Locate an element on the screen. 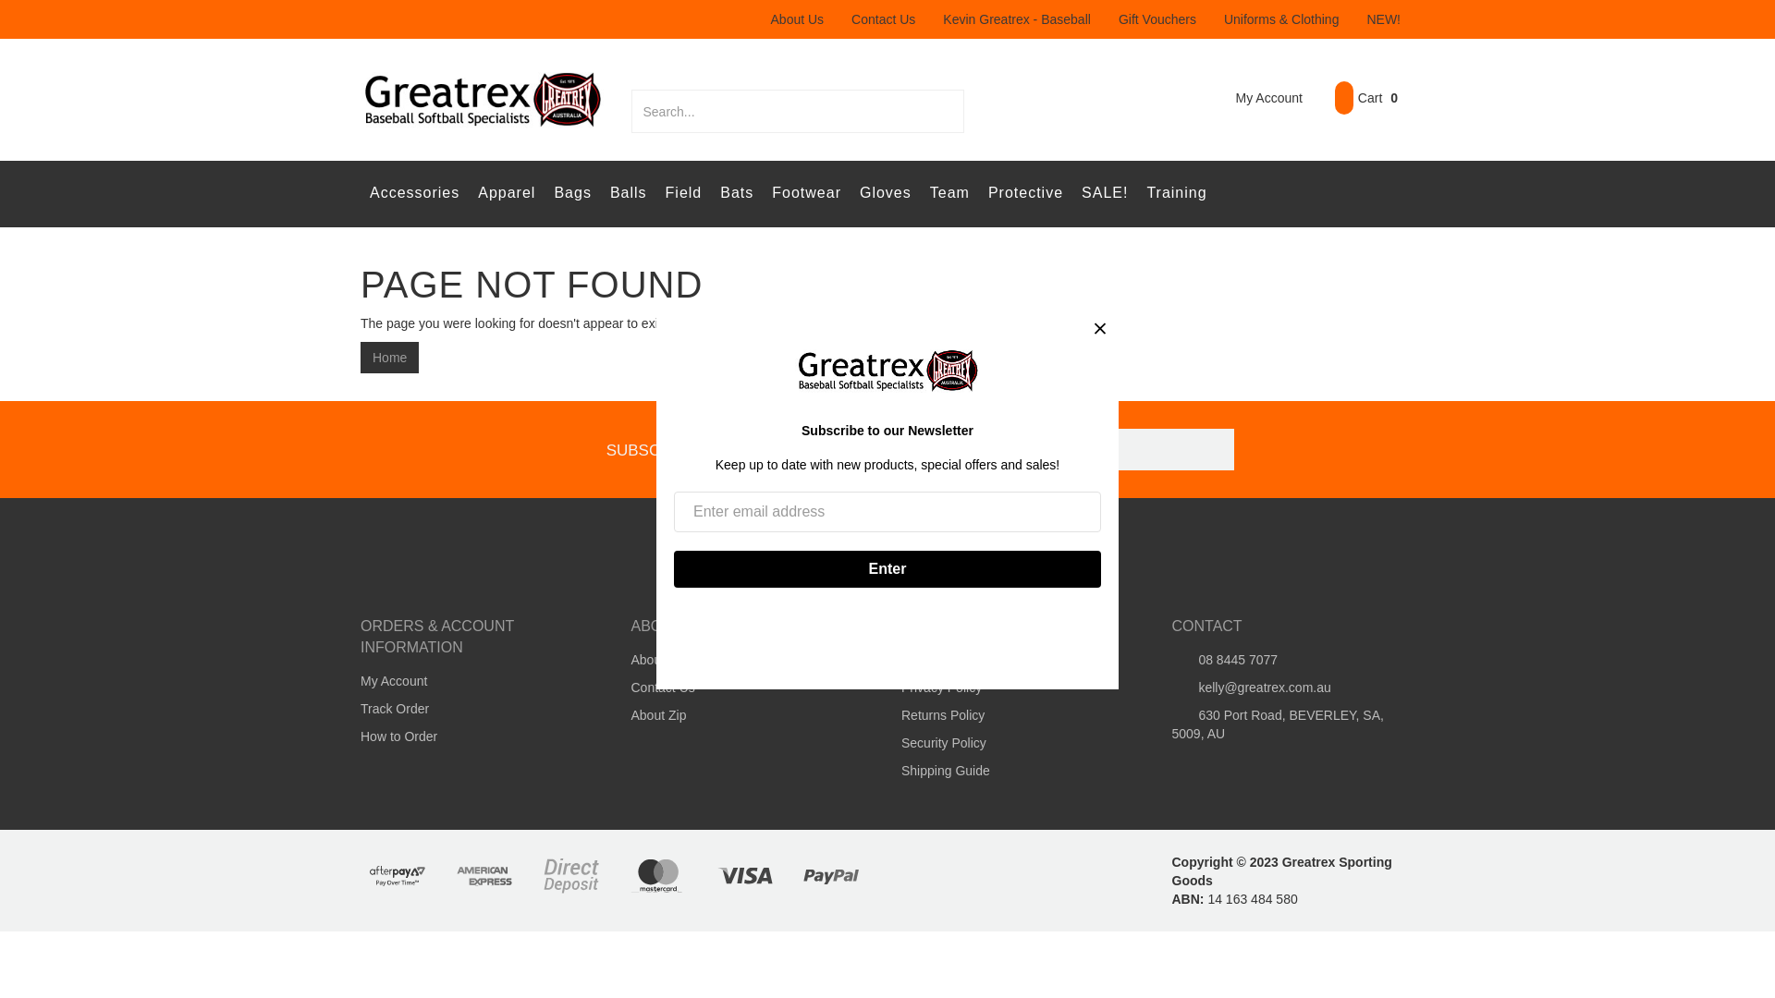  Cart 0 is located at coordinates (1366, 98).